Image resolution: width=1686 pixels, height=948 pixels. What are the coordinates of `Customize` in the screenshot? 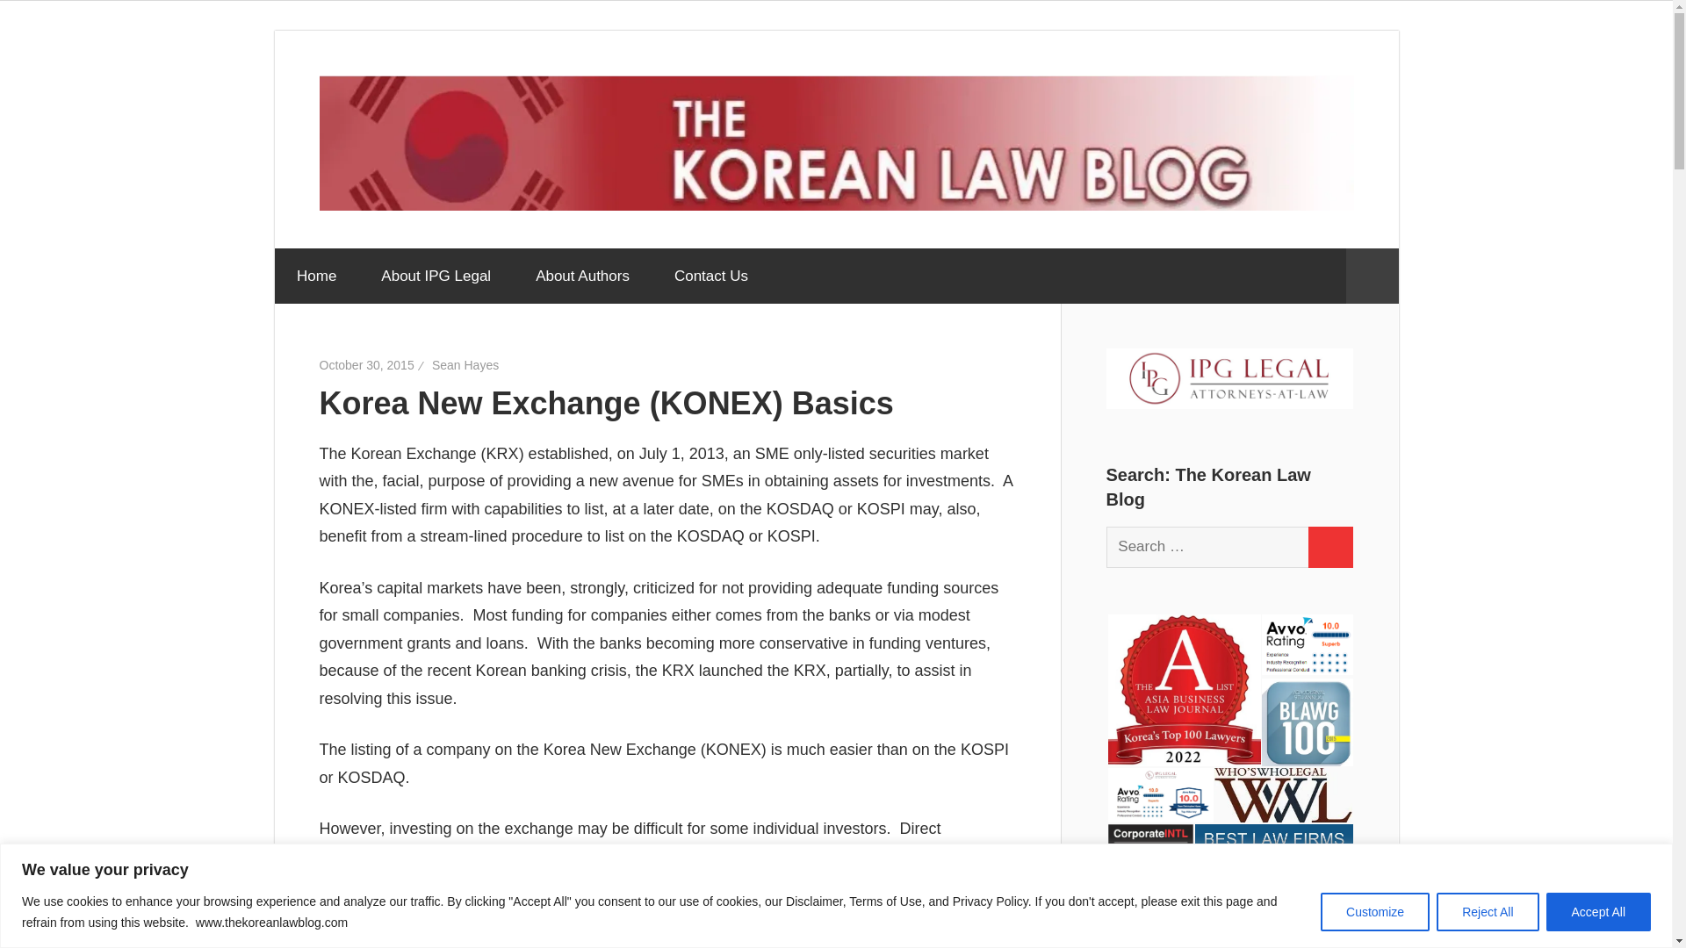 It's located at (1375, 911).